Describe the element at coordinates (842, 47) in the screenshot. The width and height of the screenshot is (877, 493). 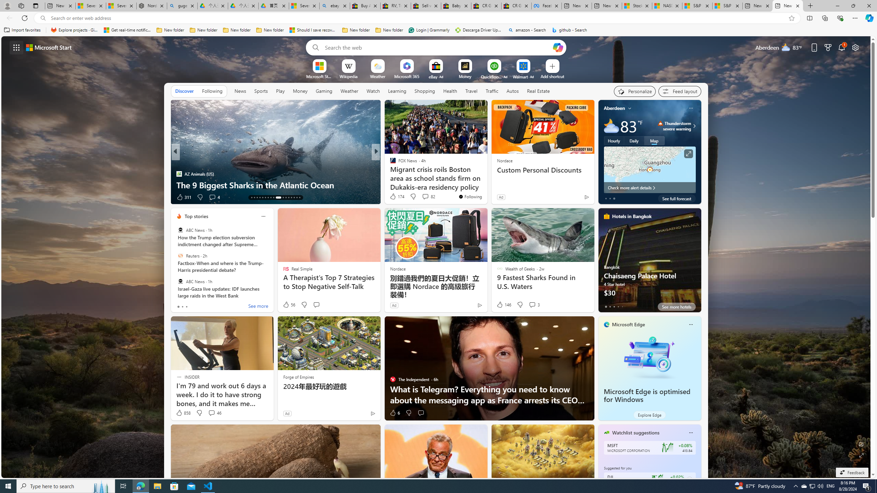
I see `Notifications` at that location.